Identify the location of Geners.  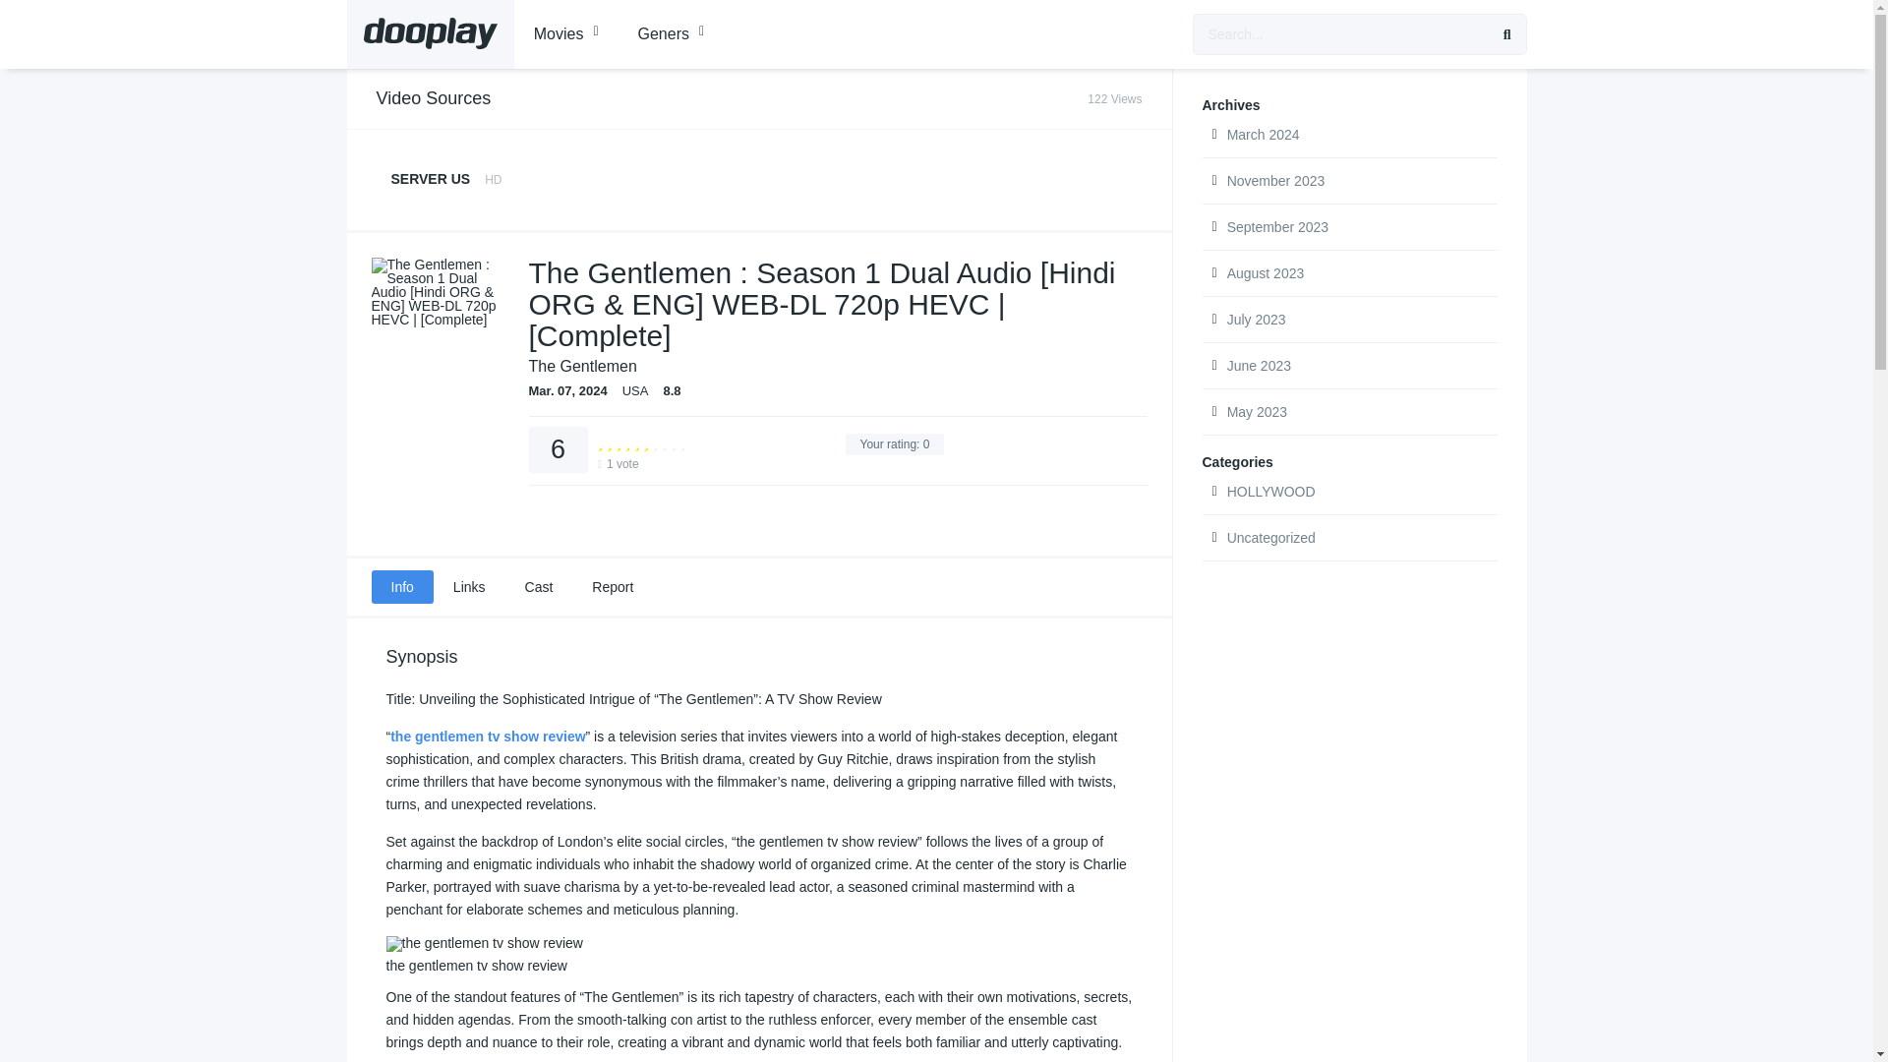
(757, 179).